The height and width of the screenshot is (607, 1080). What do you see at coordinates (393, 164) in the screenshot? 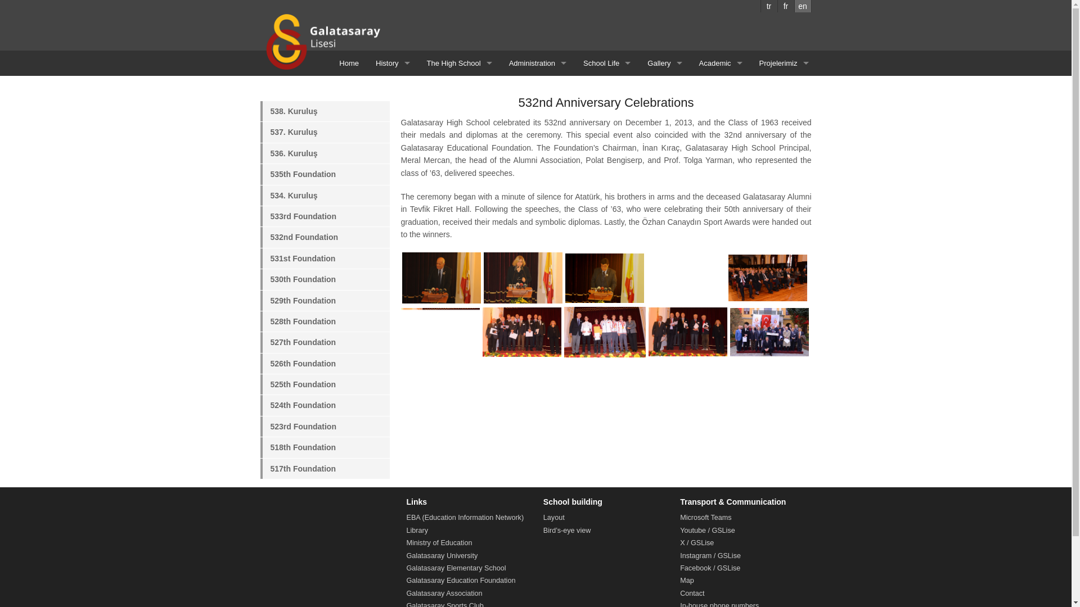
I see `Pilaf of Galatasaray` at bounding box center [393, 164].